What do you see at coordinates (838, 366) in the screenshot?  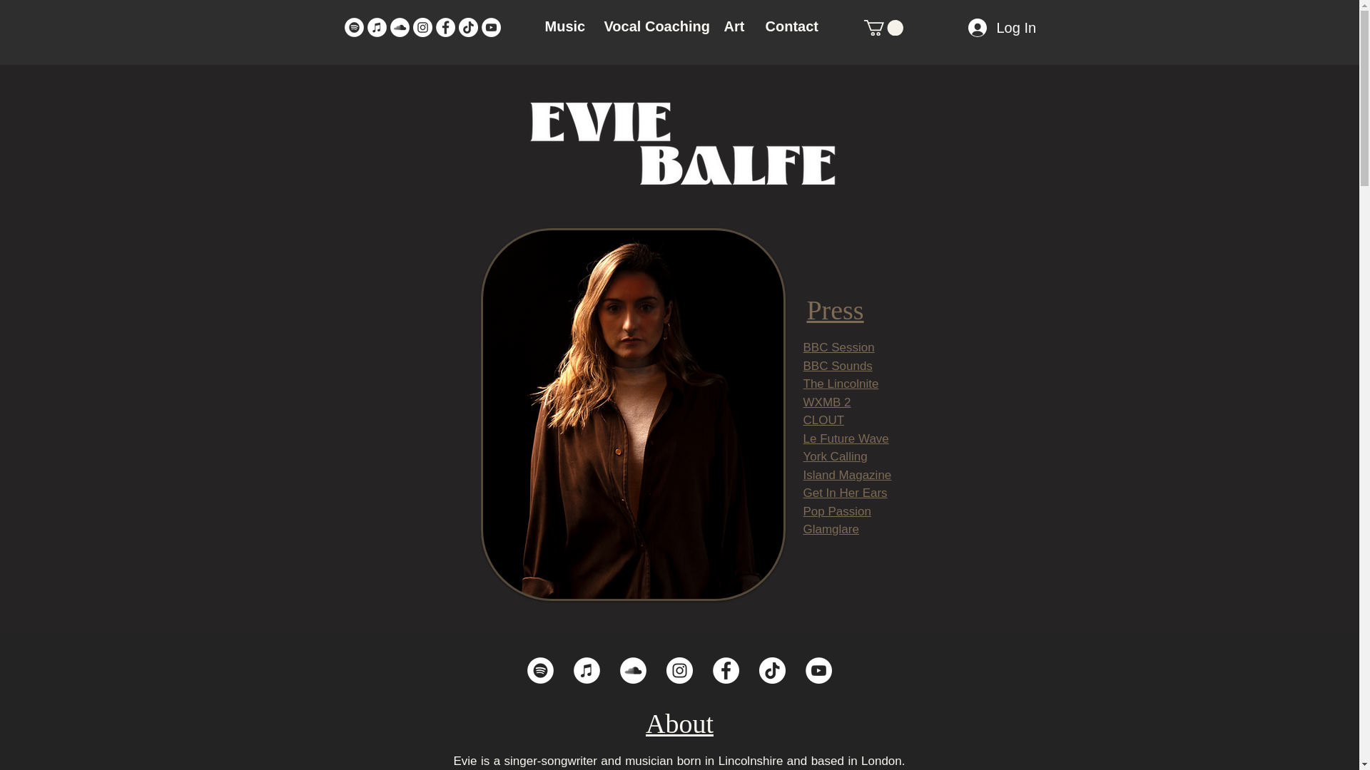 I see `BBC Sounds` at bounding box center [838, 366].